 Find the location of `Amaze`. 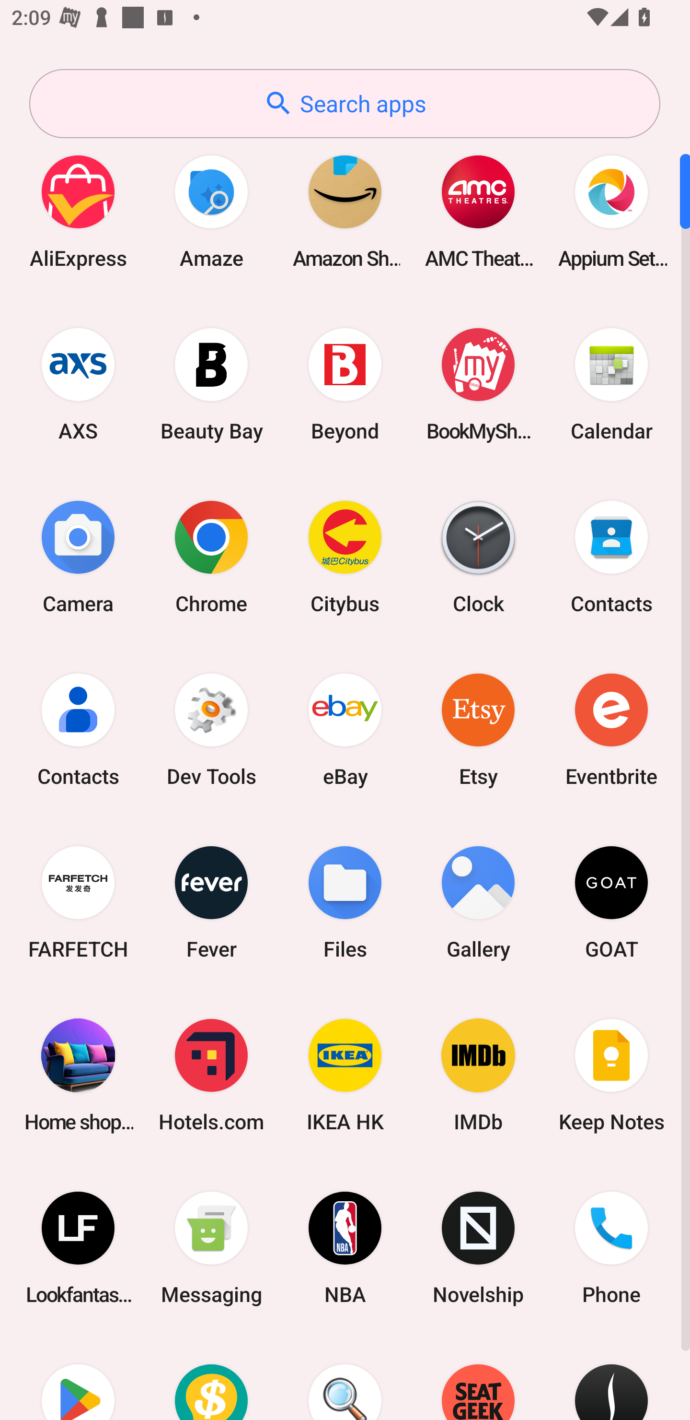

Amaze is located at coordinates (211, 211).